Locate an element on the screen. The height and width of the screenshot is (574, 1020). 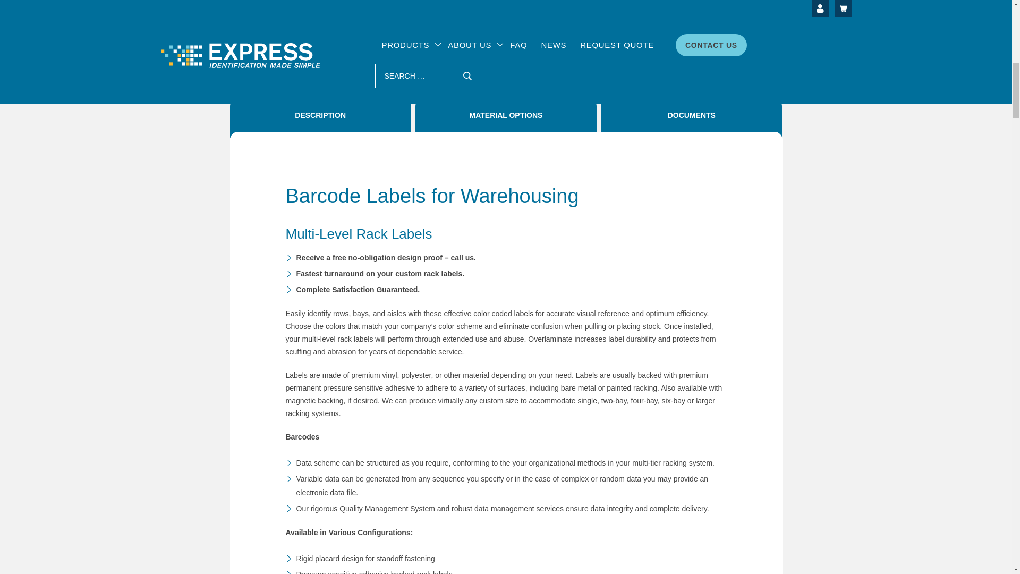
REQUEST A QUOTE is located at coordinates (588, 5).